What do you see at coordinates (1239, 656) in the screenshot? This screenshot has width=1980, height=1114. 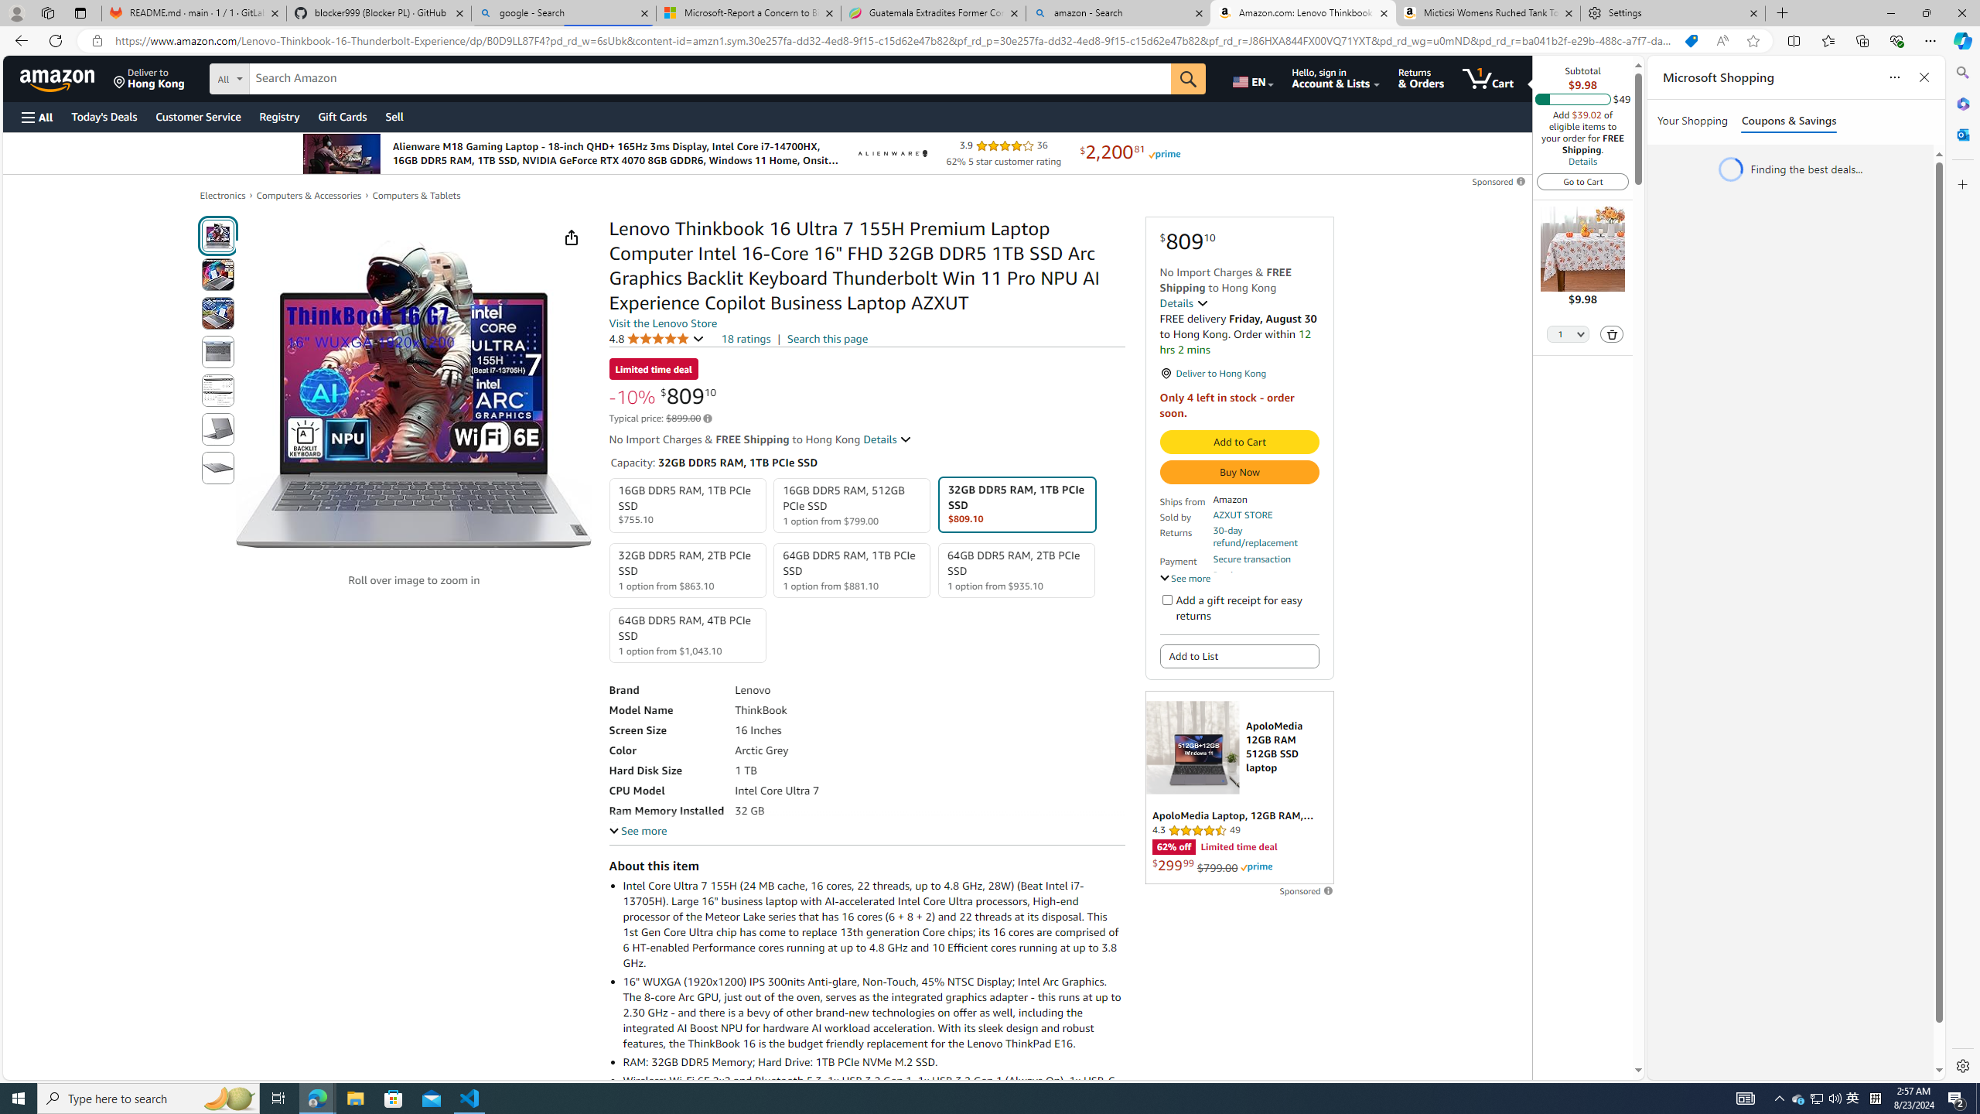 I see `Add to List` at bounding box center [1239, 656].